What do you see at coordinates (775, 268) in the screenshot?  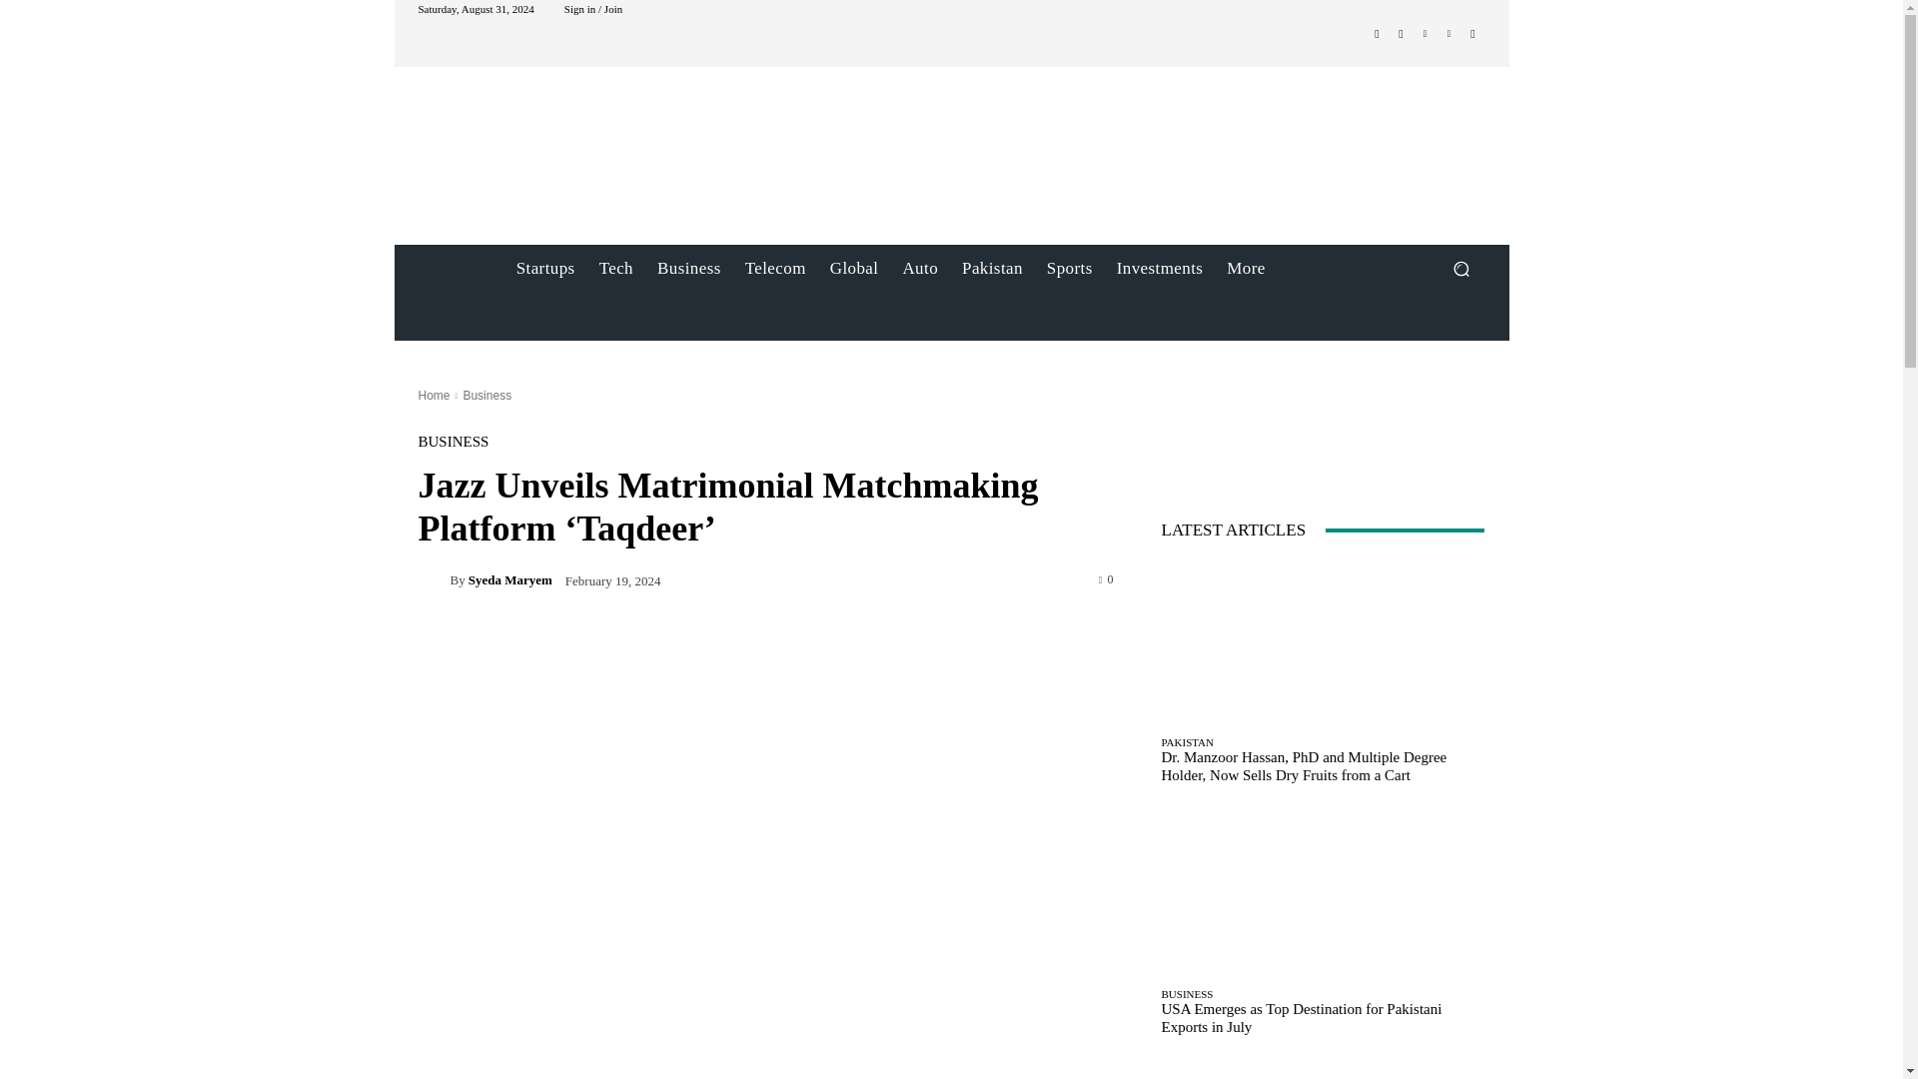 I see `Telecom` at bounding box center [775, 268].